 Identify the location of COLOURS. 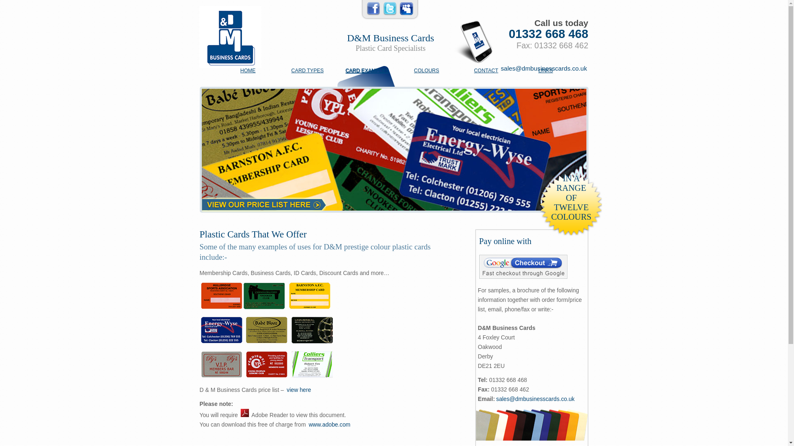
(426, 71).